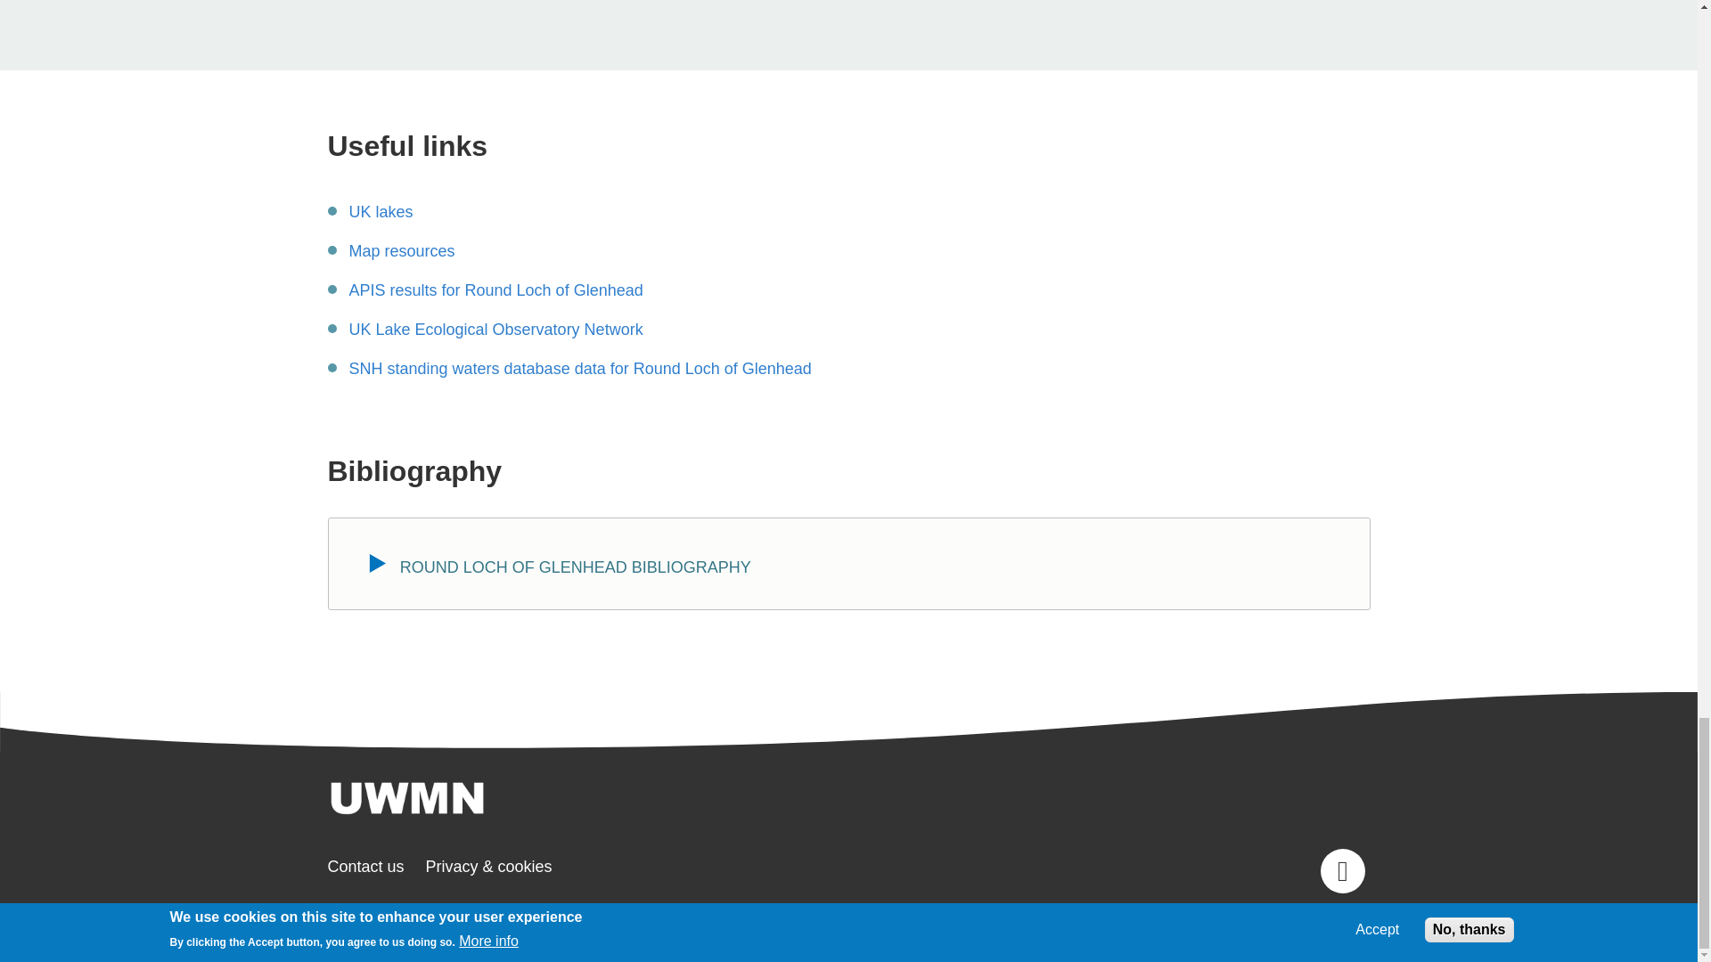 This screenshot has height=962, width=1711. Describe the element at coordinates (401, 253) in the screenshot. I see `Map resources` at that location.